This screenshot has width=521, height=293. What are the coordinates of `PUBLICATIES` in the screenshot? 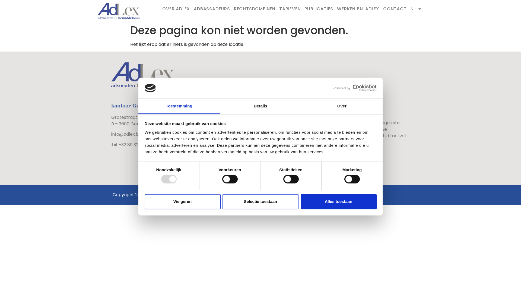 It's located at (319, 9).